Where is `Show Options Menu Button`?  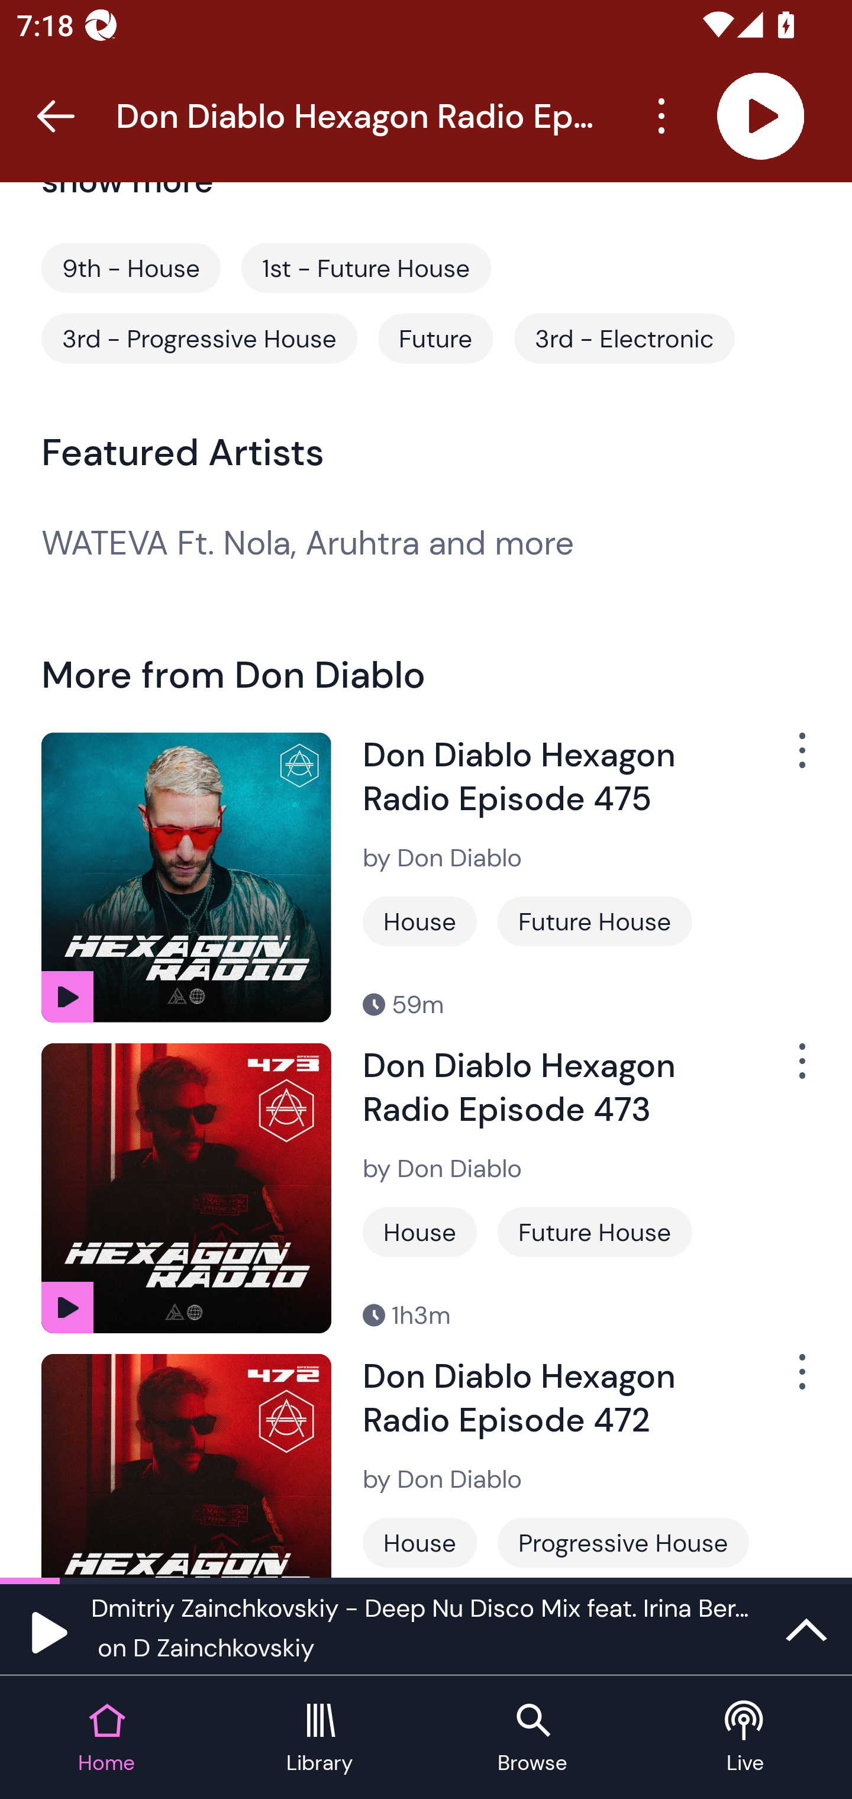
Show Options Menu Button is located at coordinates (789, 1381).